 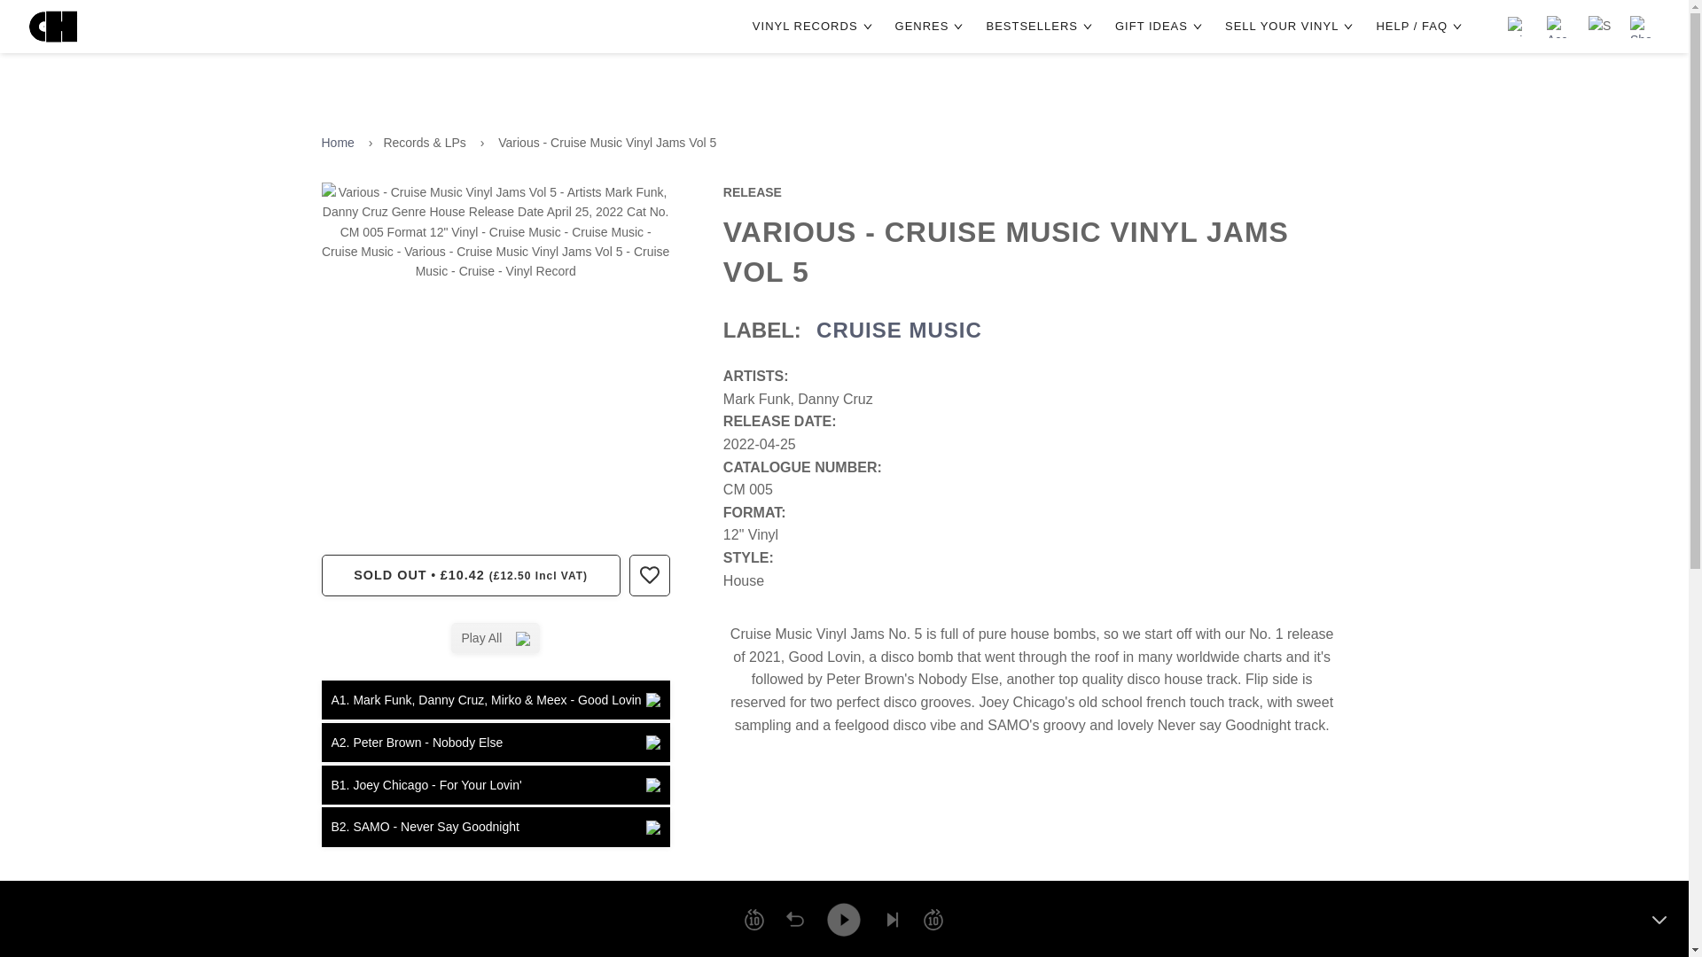 I want to click on Go to account page, so click(x=1558, y=27).